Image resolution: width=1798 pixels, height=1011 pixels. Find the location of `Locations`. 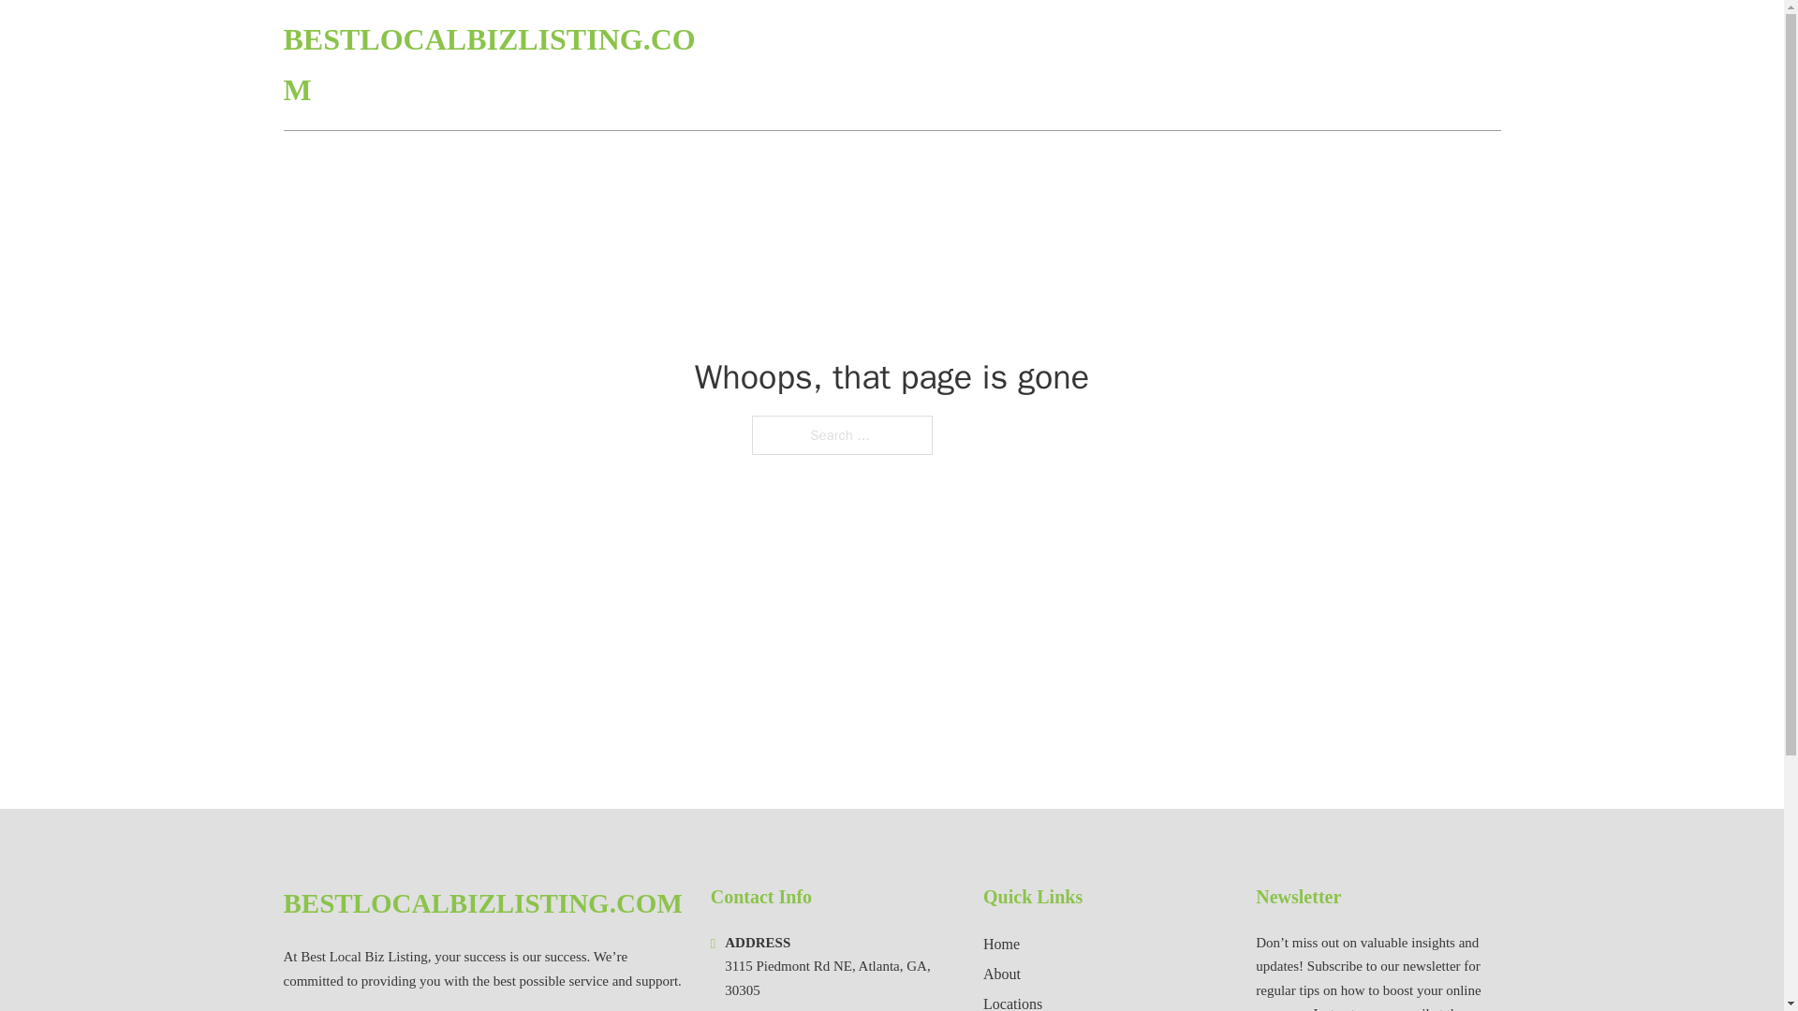

Locations is located at coordinates (1013, 1002).